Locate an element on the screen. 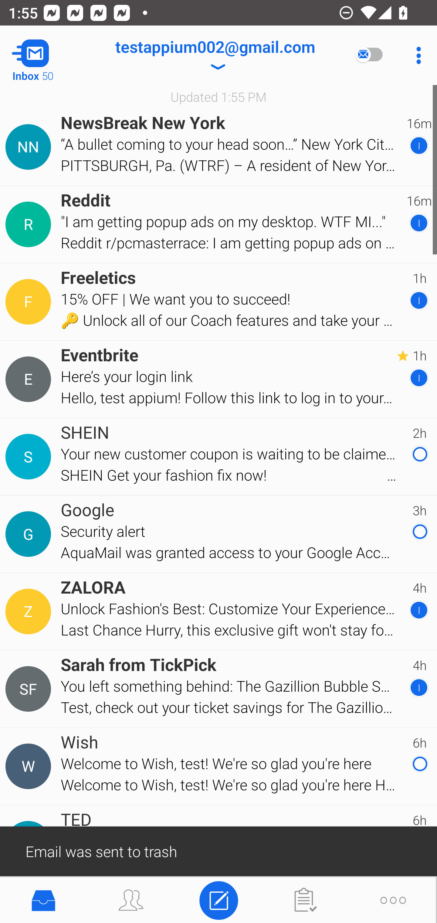  Contact Details is located at coordinates (30, 766).